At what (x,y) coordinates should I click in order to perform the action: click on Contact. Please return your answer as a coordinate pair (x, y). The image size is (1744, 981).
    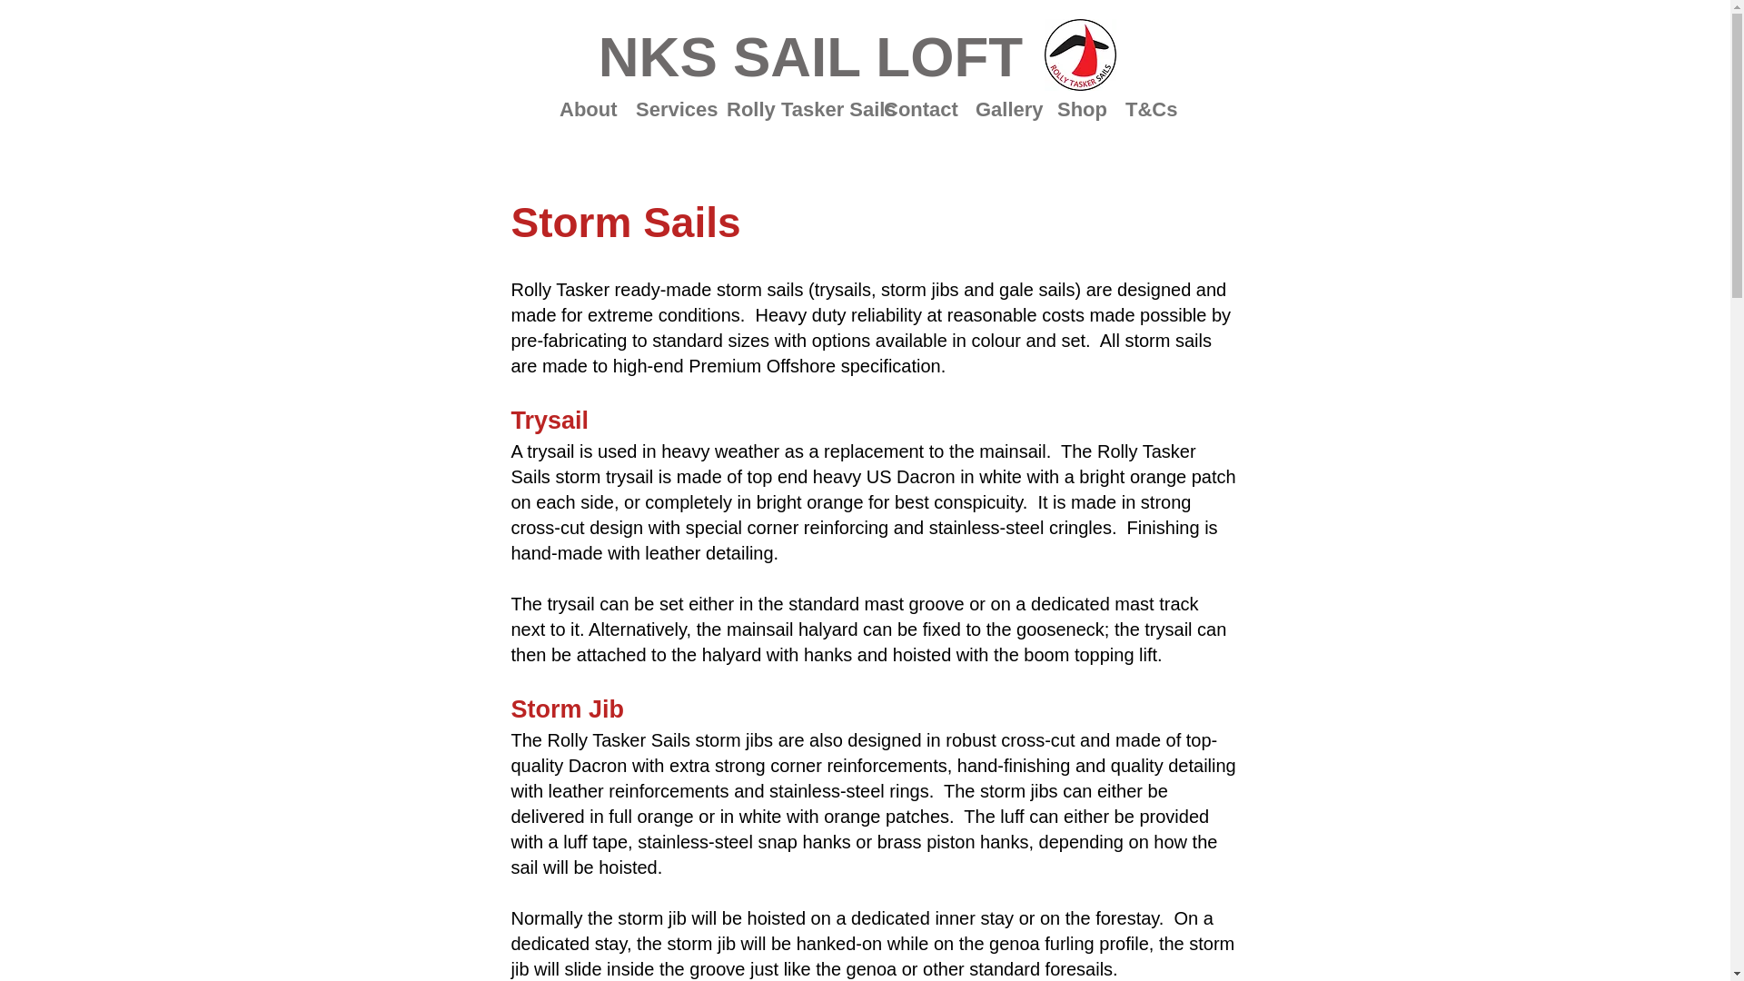
    Looking at the image, I should click on (916, 109).